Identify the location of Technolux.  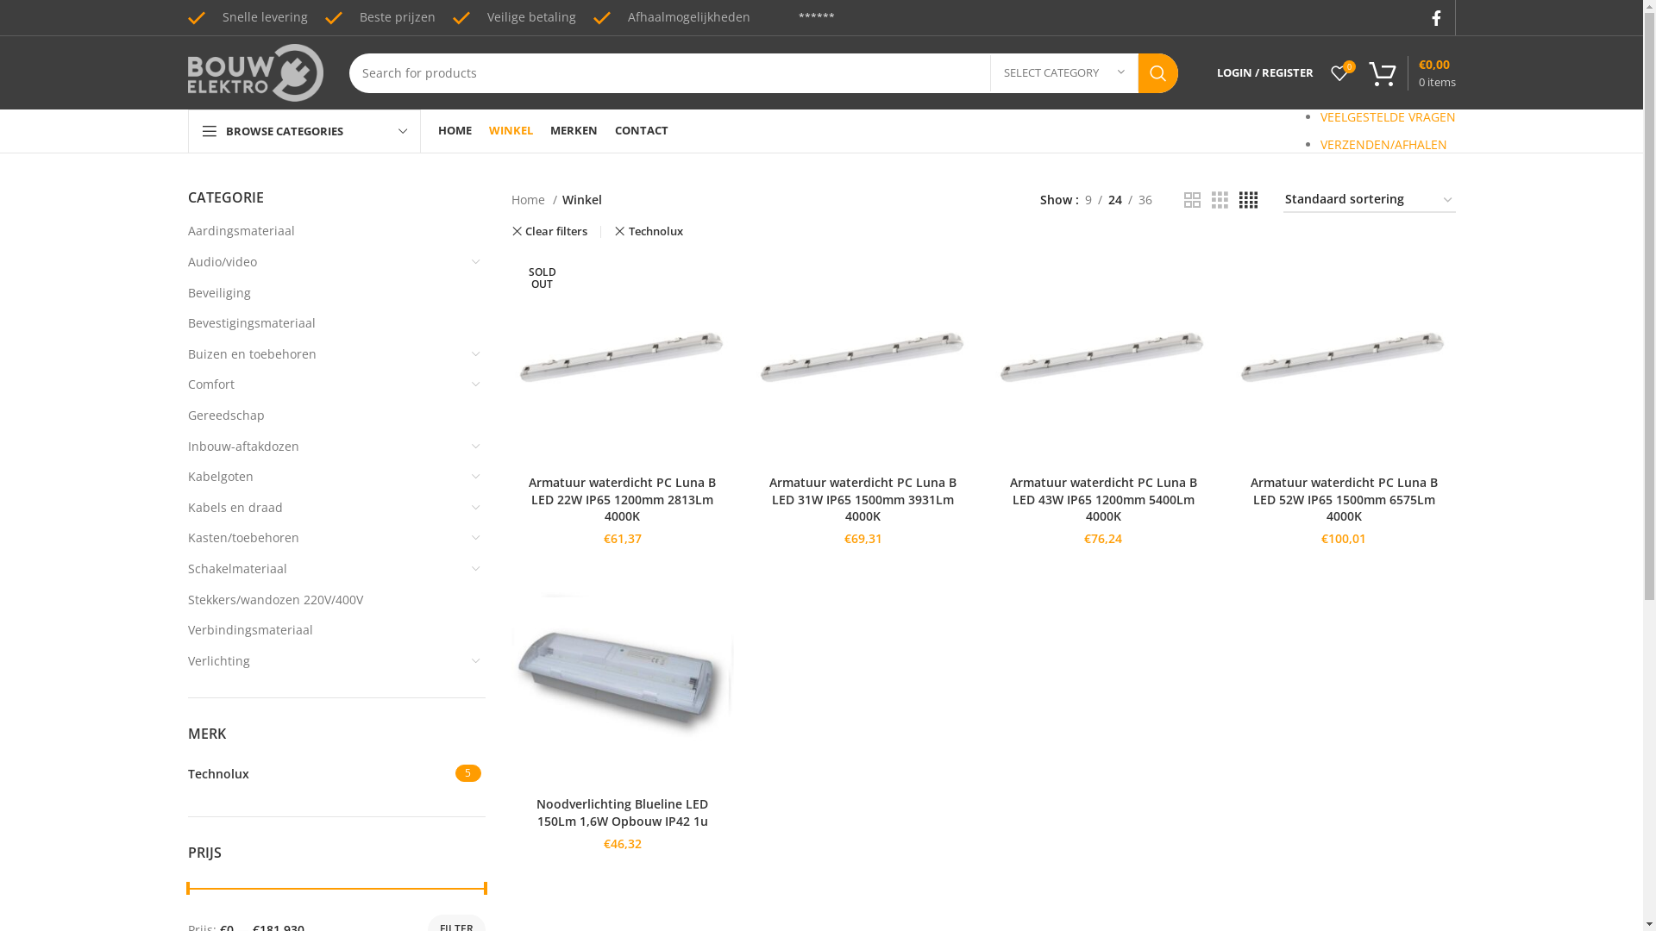
(319, 774).